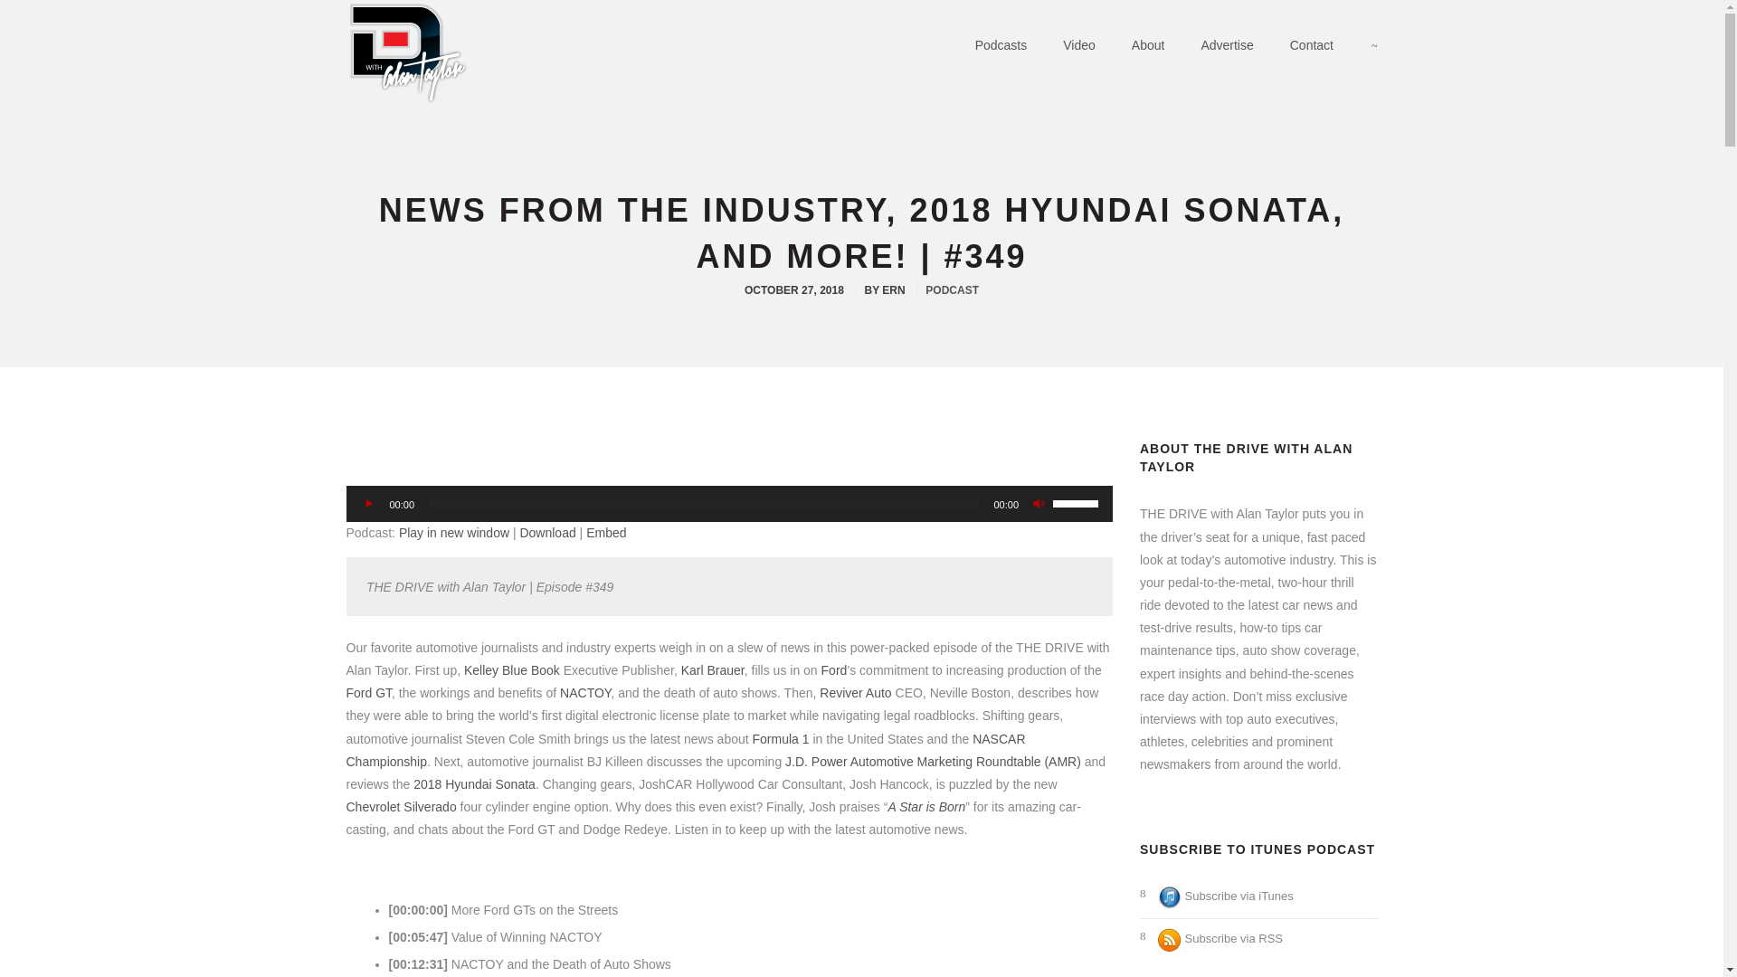 This screenshot has height=977, width=1737. Describe the element at coordinates (952, 290) in the screenshot. I see `PODCAST` at that location.